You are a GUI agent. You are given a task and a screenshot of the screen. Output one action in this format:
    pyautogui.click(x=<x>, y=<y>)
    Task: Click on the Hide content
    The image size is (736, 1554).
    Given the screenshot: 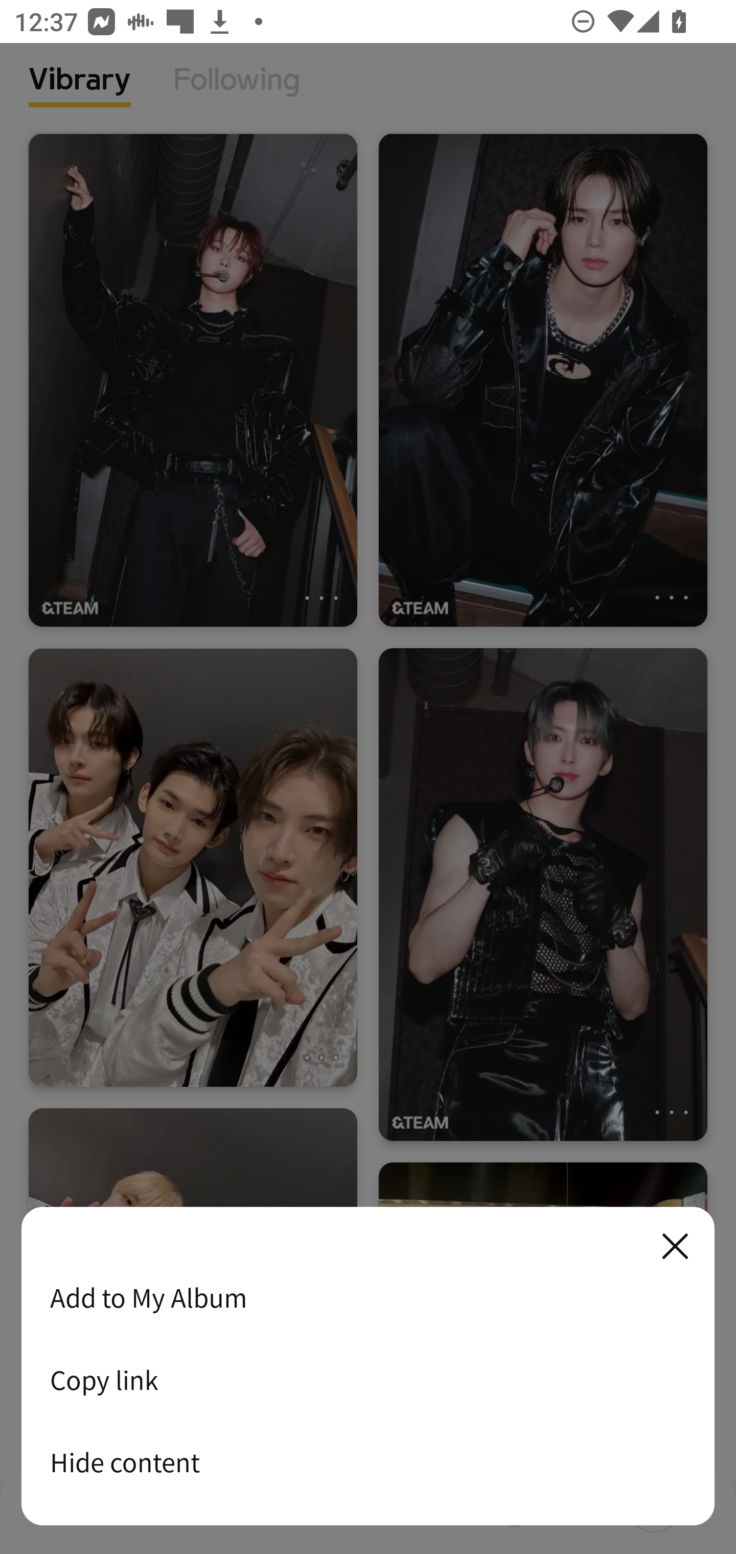 What is the action you would take?
    pyautogui.click(x=368, y=1462)
    